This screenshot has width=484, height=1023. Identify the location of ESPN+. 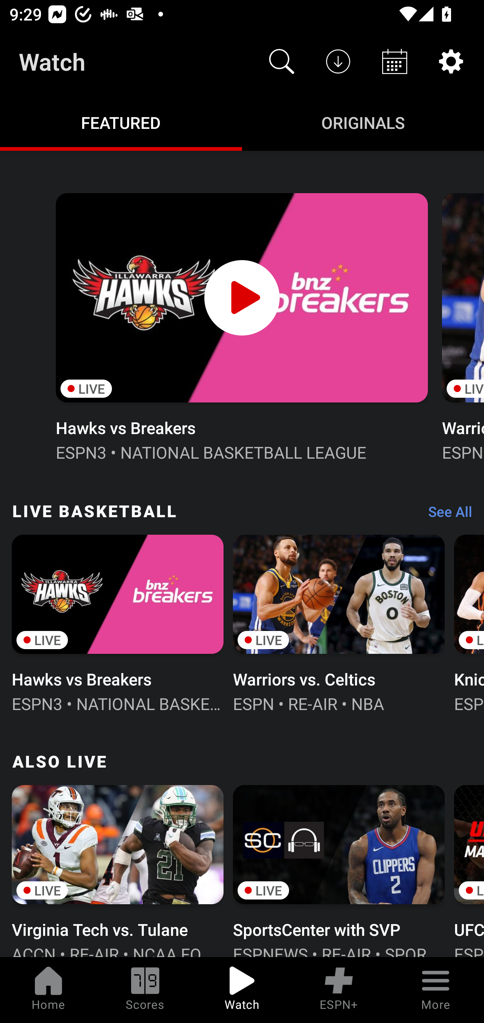
(339, 990).